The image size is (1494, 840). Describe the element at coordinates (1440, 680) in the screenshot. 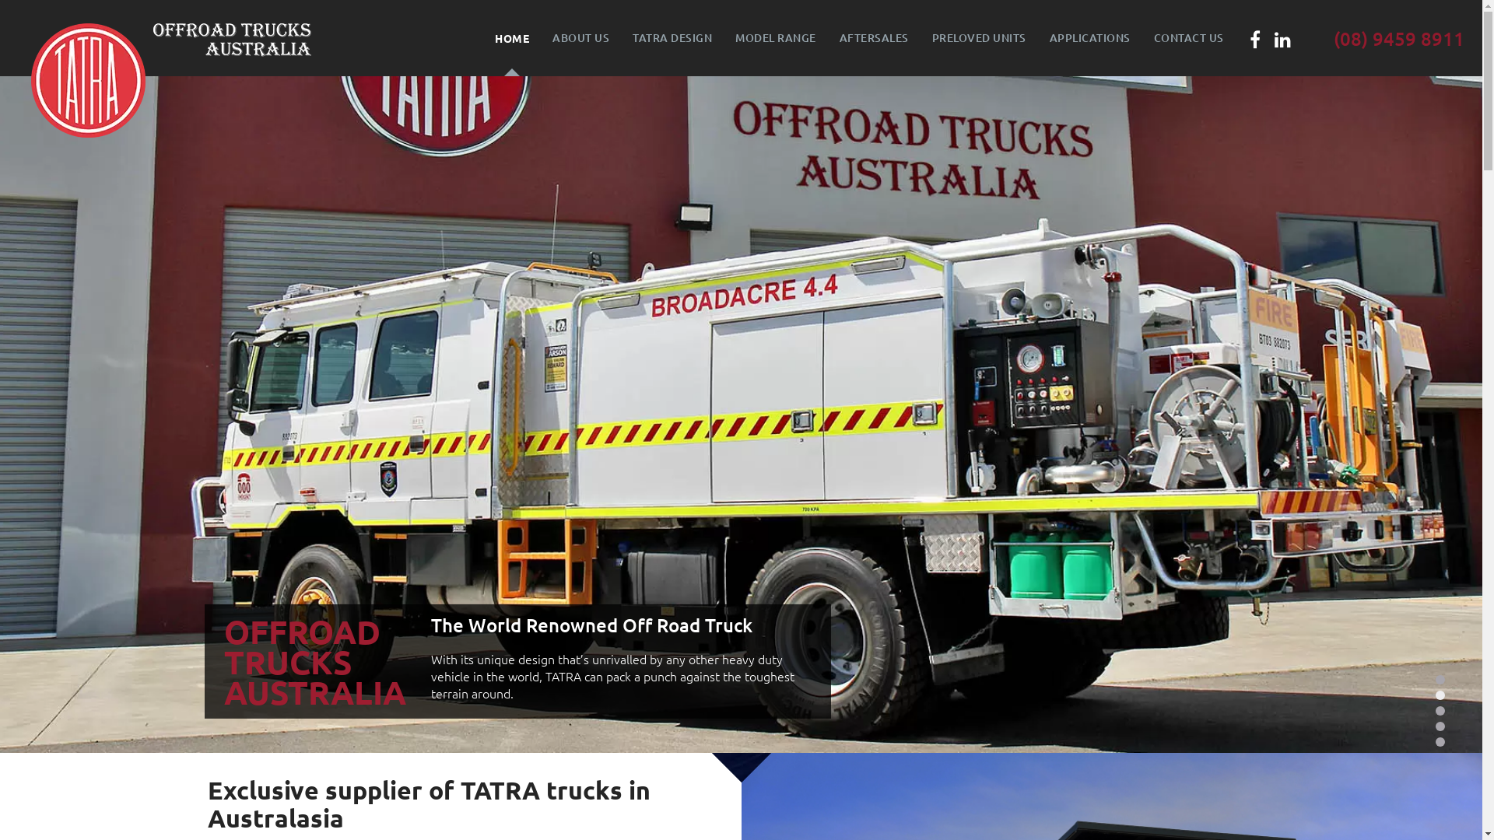

I see `1` at that location.